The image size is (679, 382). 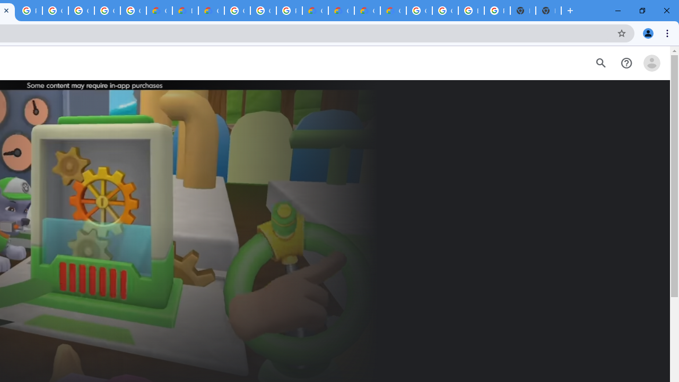 I want to click on Google Cloud Platform, so click(x=263, y=11).